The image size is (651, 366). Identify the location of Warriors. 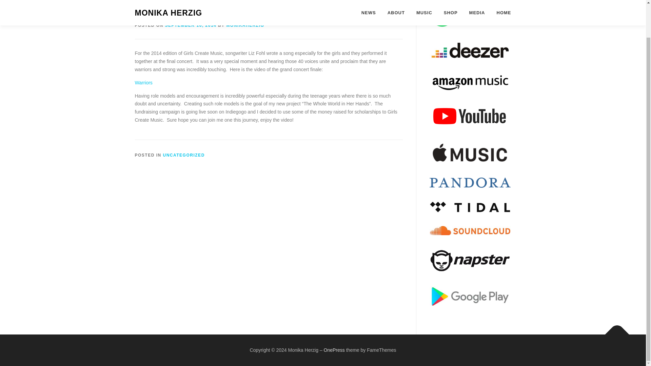
(143, 83).